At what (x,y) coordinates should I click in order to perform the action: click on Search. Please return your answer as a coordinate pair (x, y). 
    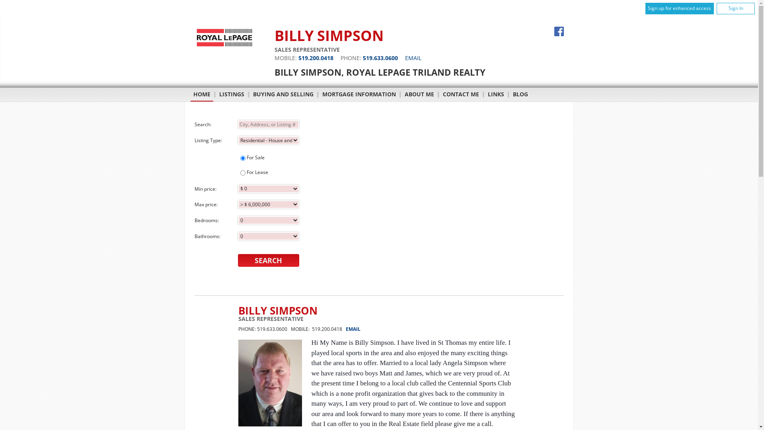
    Looking at the image, I should click on (268, 260).